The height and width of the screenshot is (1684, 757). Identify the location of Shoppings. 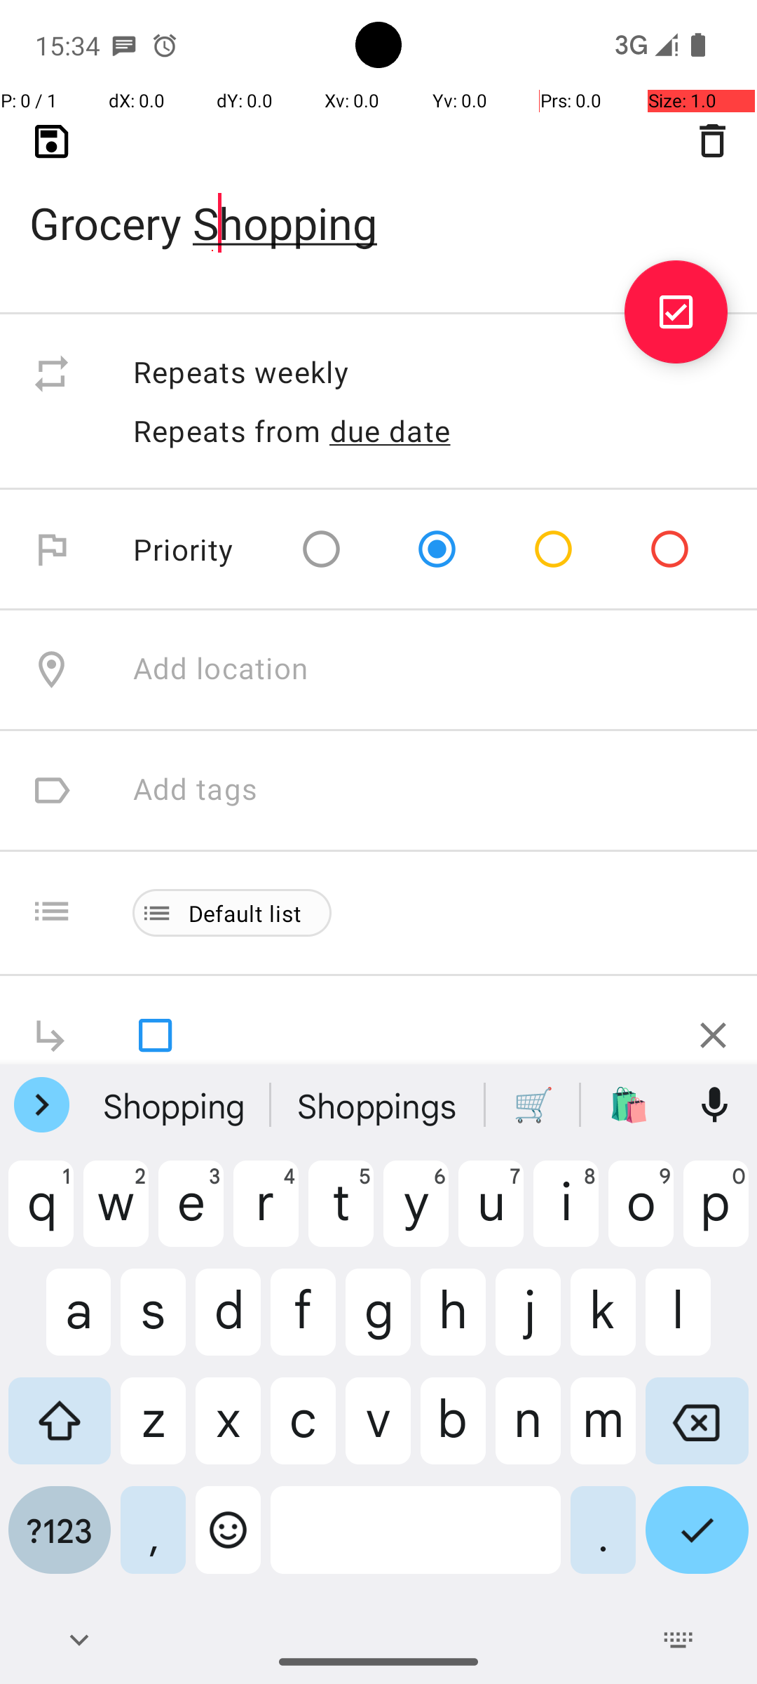
(378, 1105).